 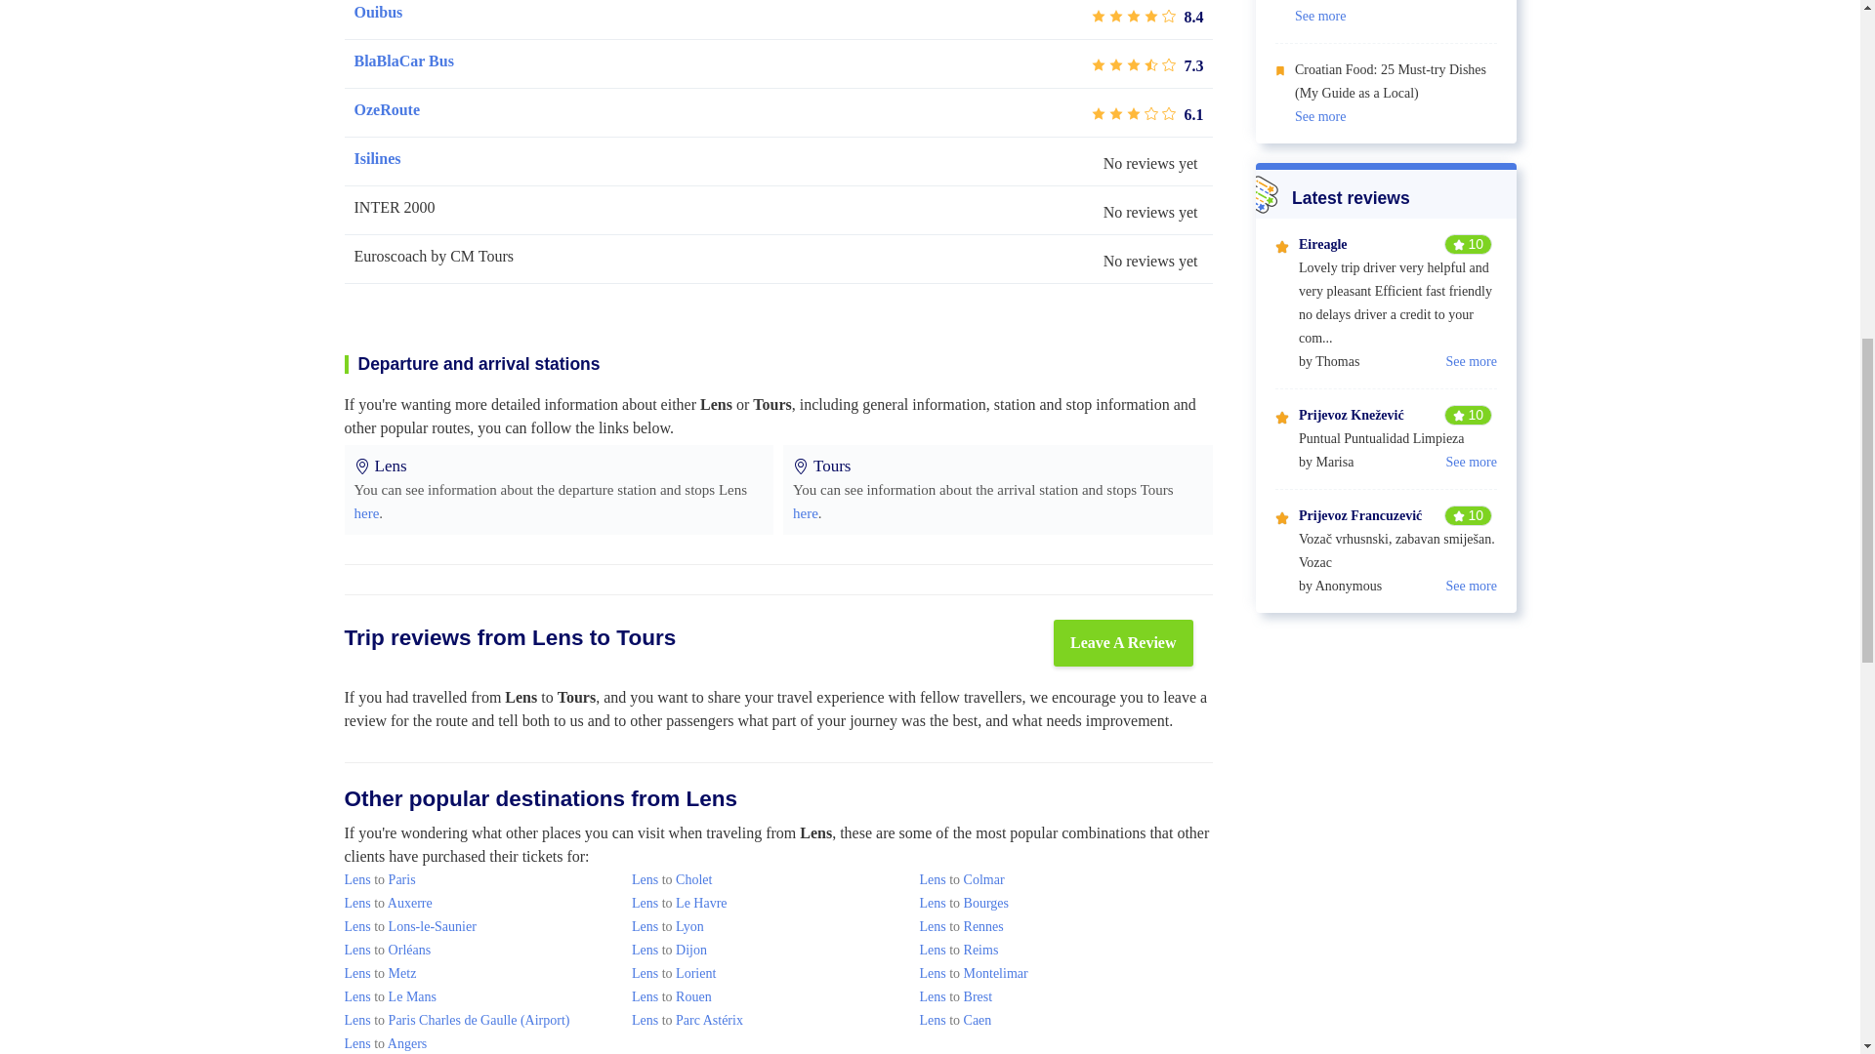 What do you see at coordinates (805, 513) in the screenshot?
I see `here` at bounding box center [805, 513].